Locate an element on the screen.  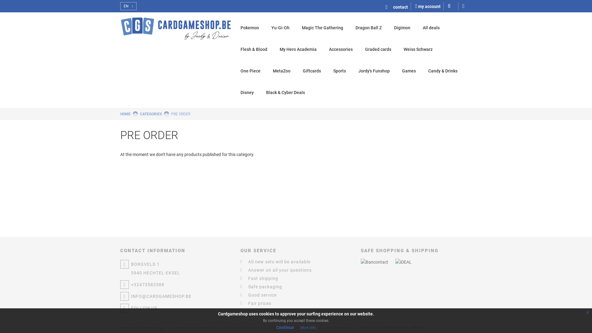
Flesh & Blood is located at coordinates (254, 49).